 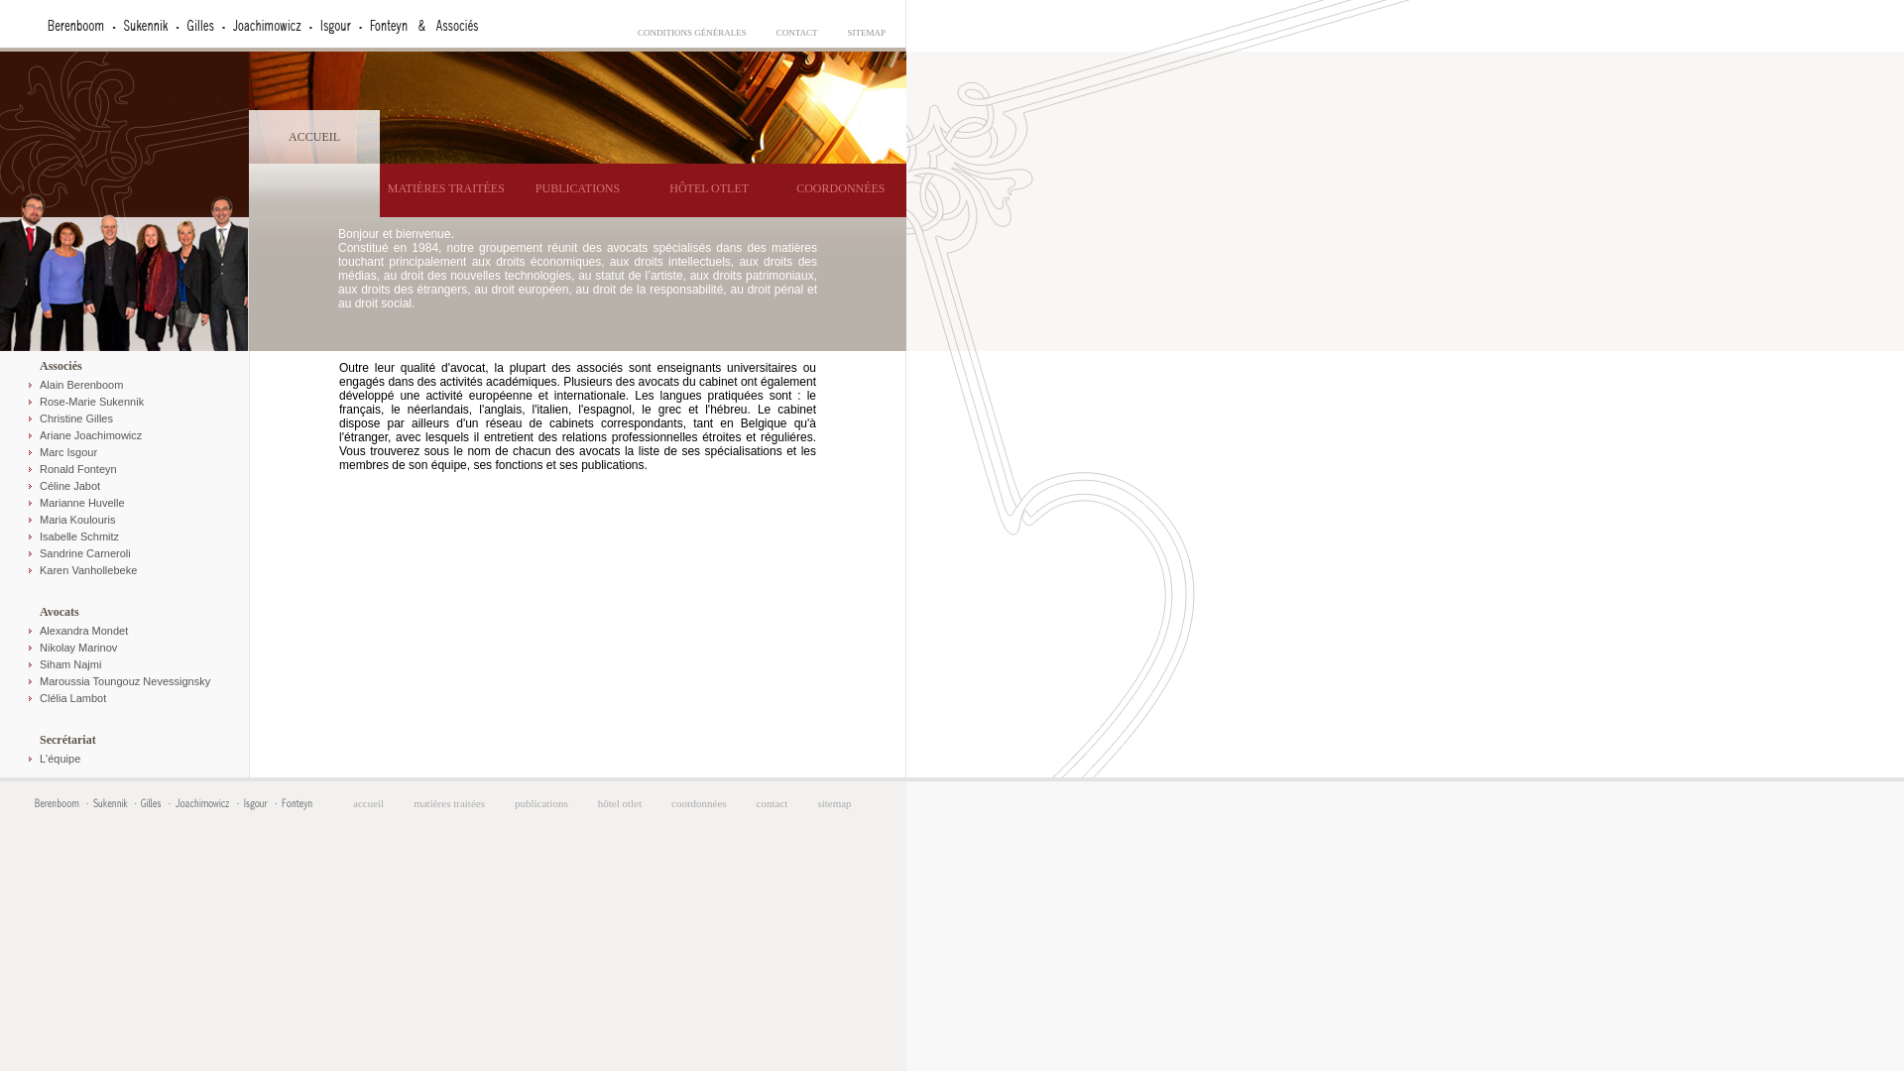 What do you see at coordinates (125, 385) in the screenshot?
I see `Alain Berenboom` at bounding box center [125, 385].